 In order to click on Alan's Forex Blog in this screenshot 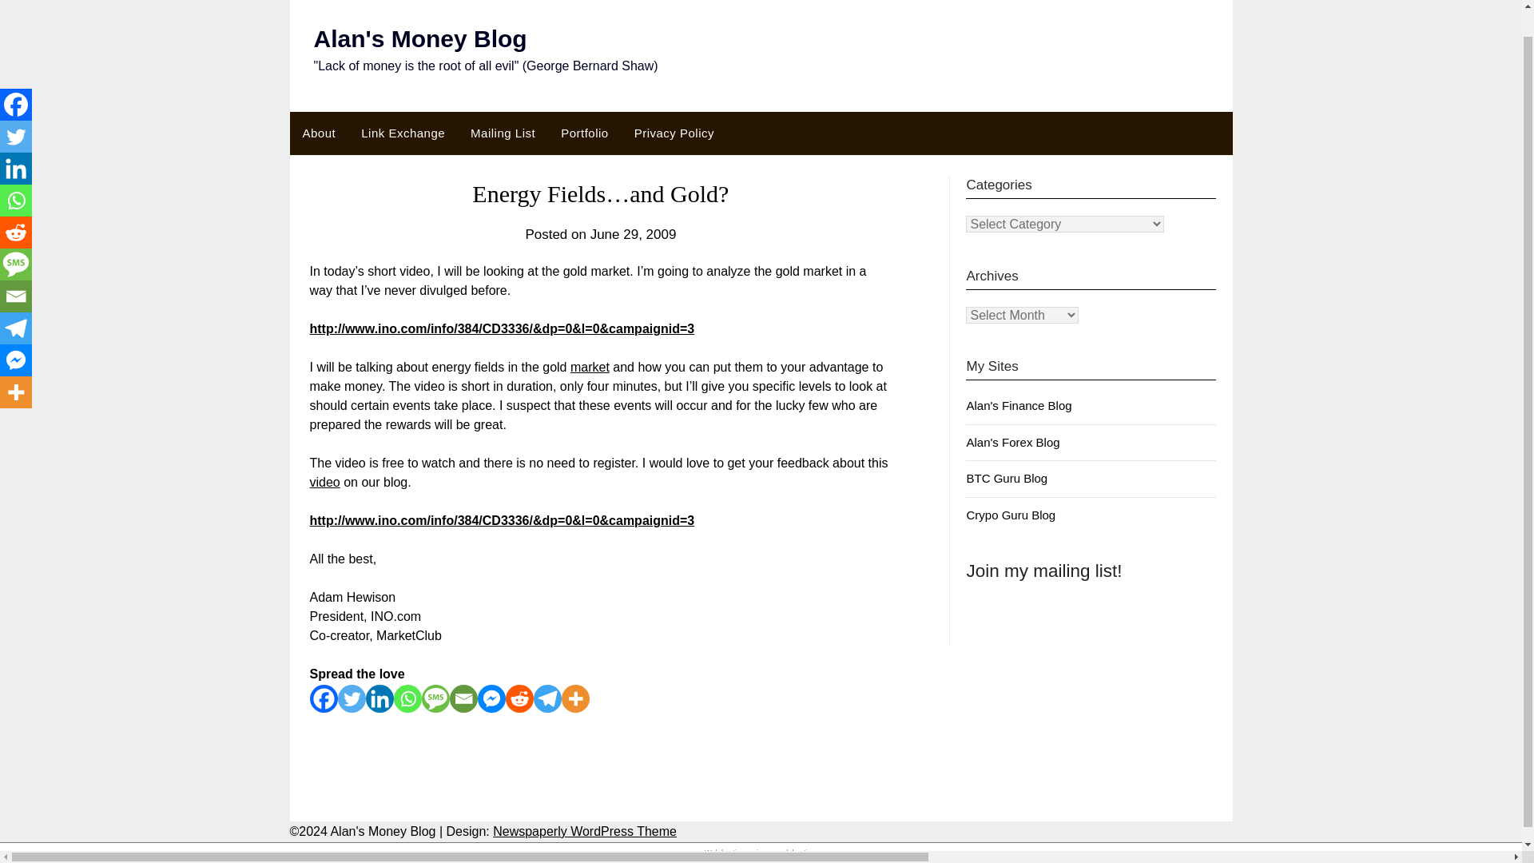, I will do `click(1013, 442)`.